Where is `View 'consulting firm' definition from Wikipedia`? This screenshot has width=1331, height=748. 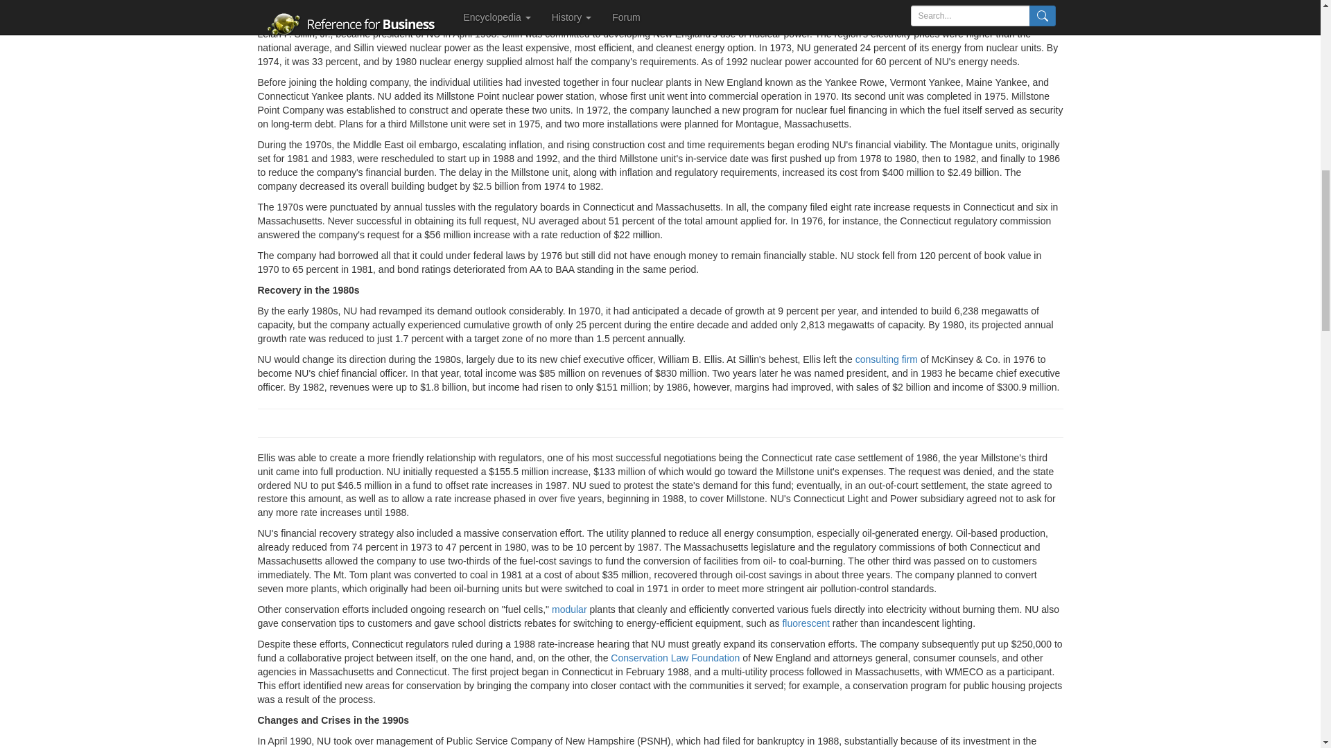 View 'consulting firm' definition from Wikipedia is located at coordinates (887, 359).